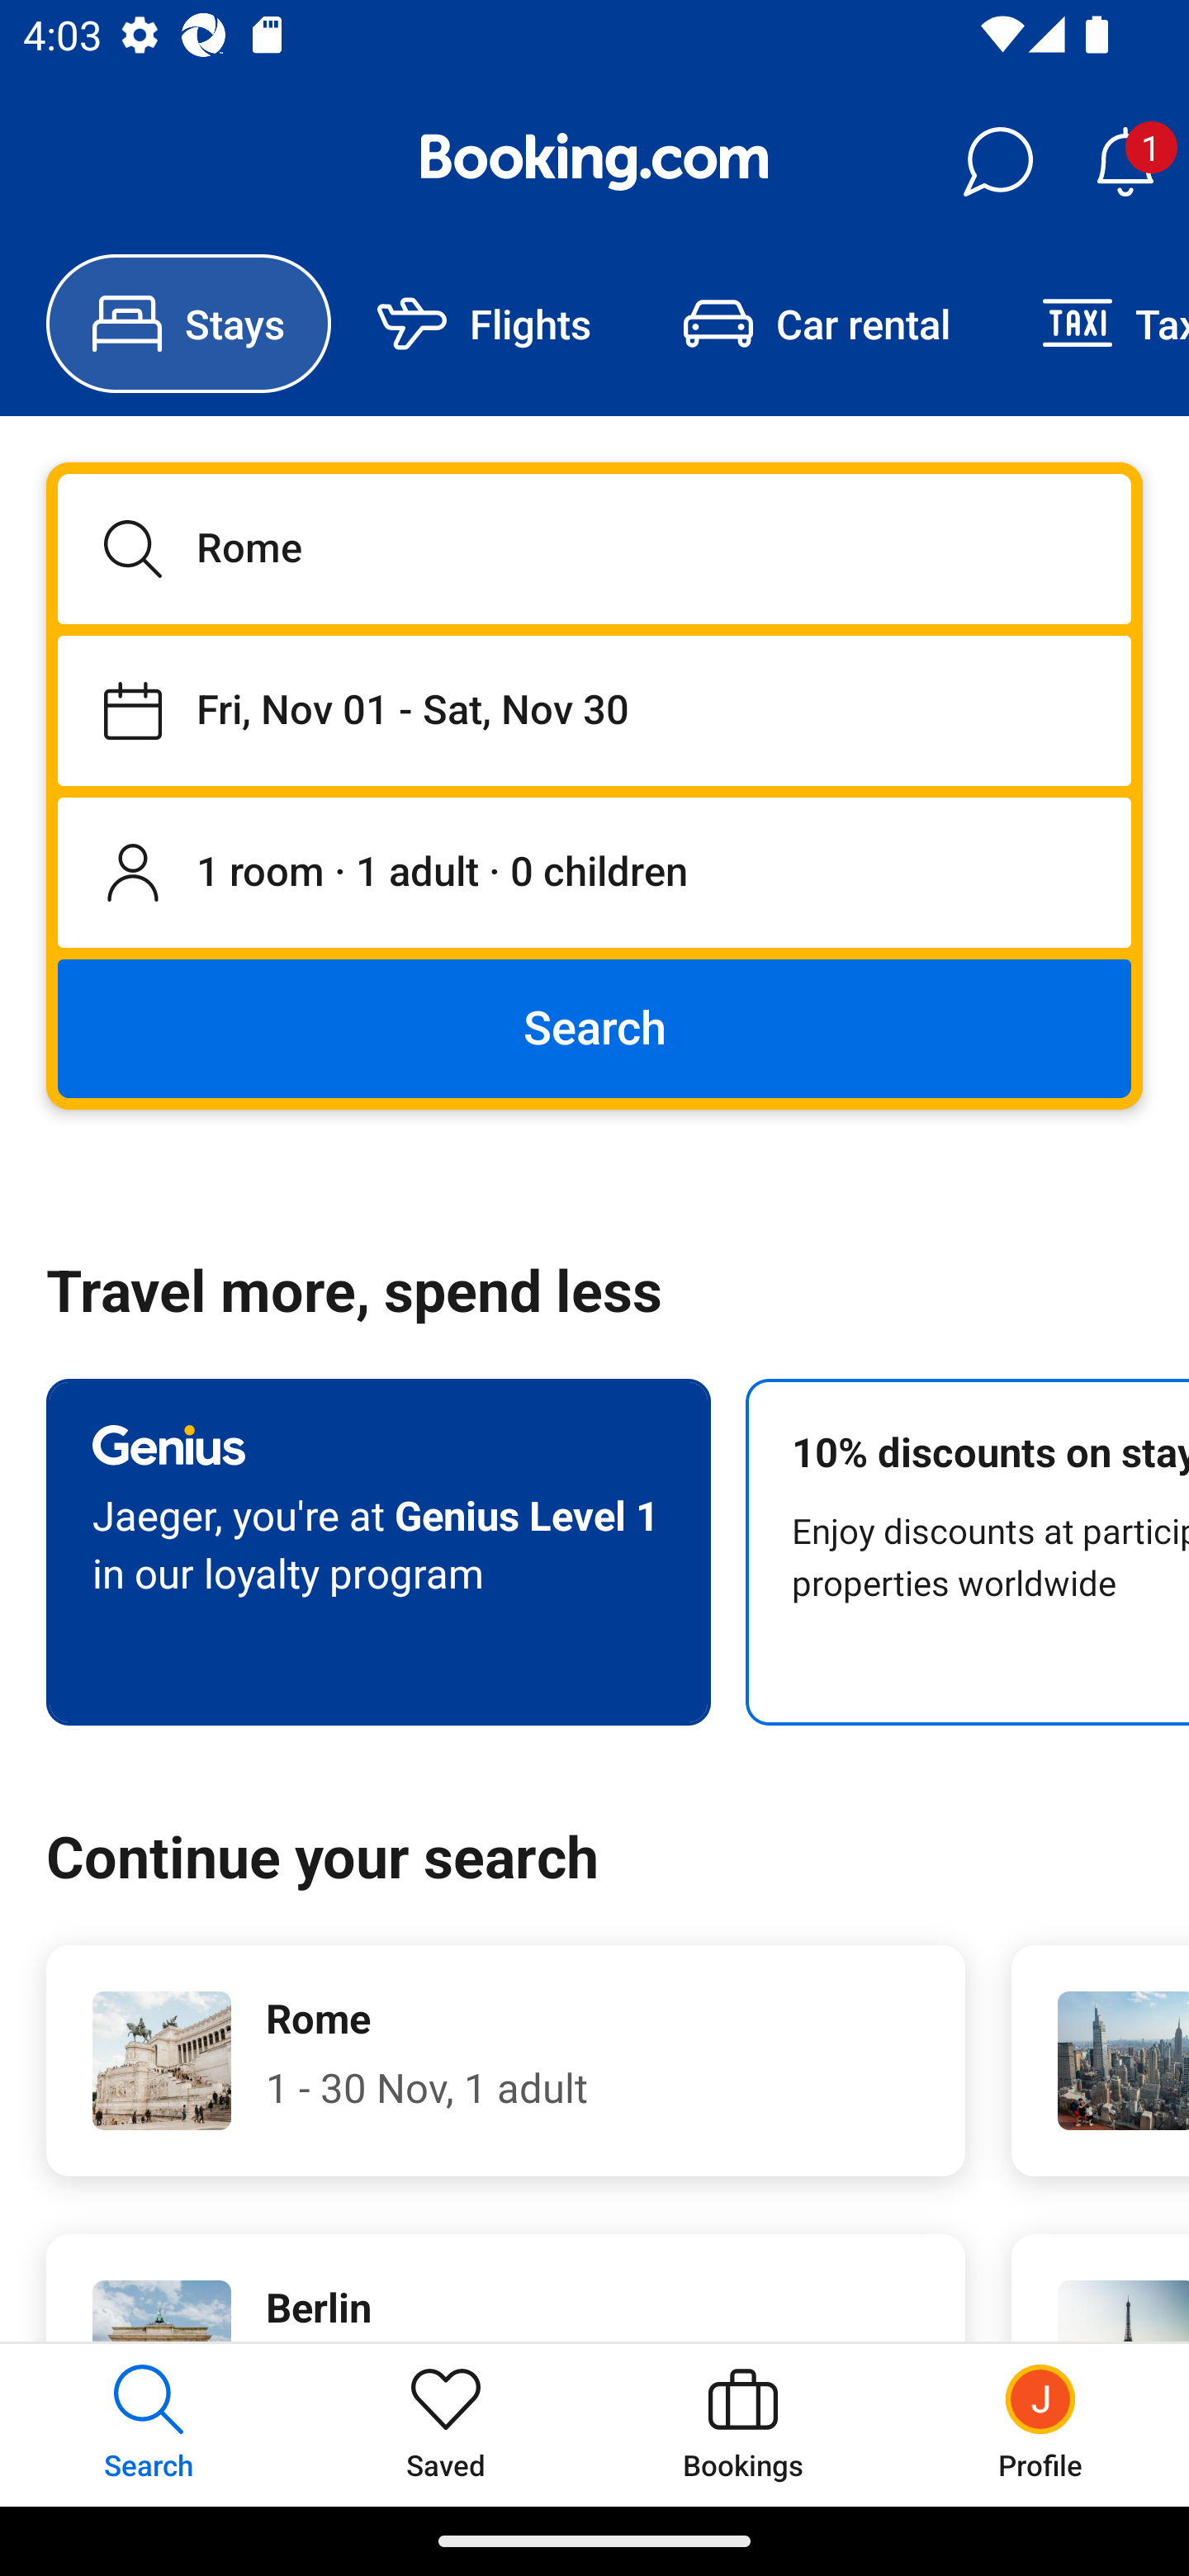 This screenshot has height=2576, width=1189. Describe the element at coordinates (1125, 162) in the screenshot. I see `Notifications` at that location.